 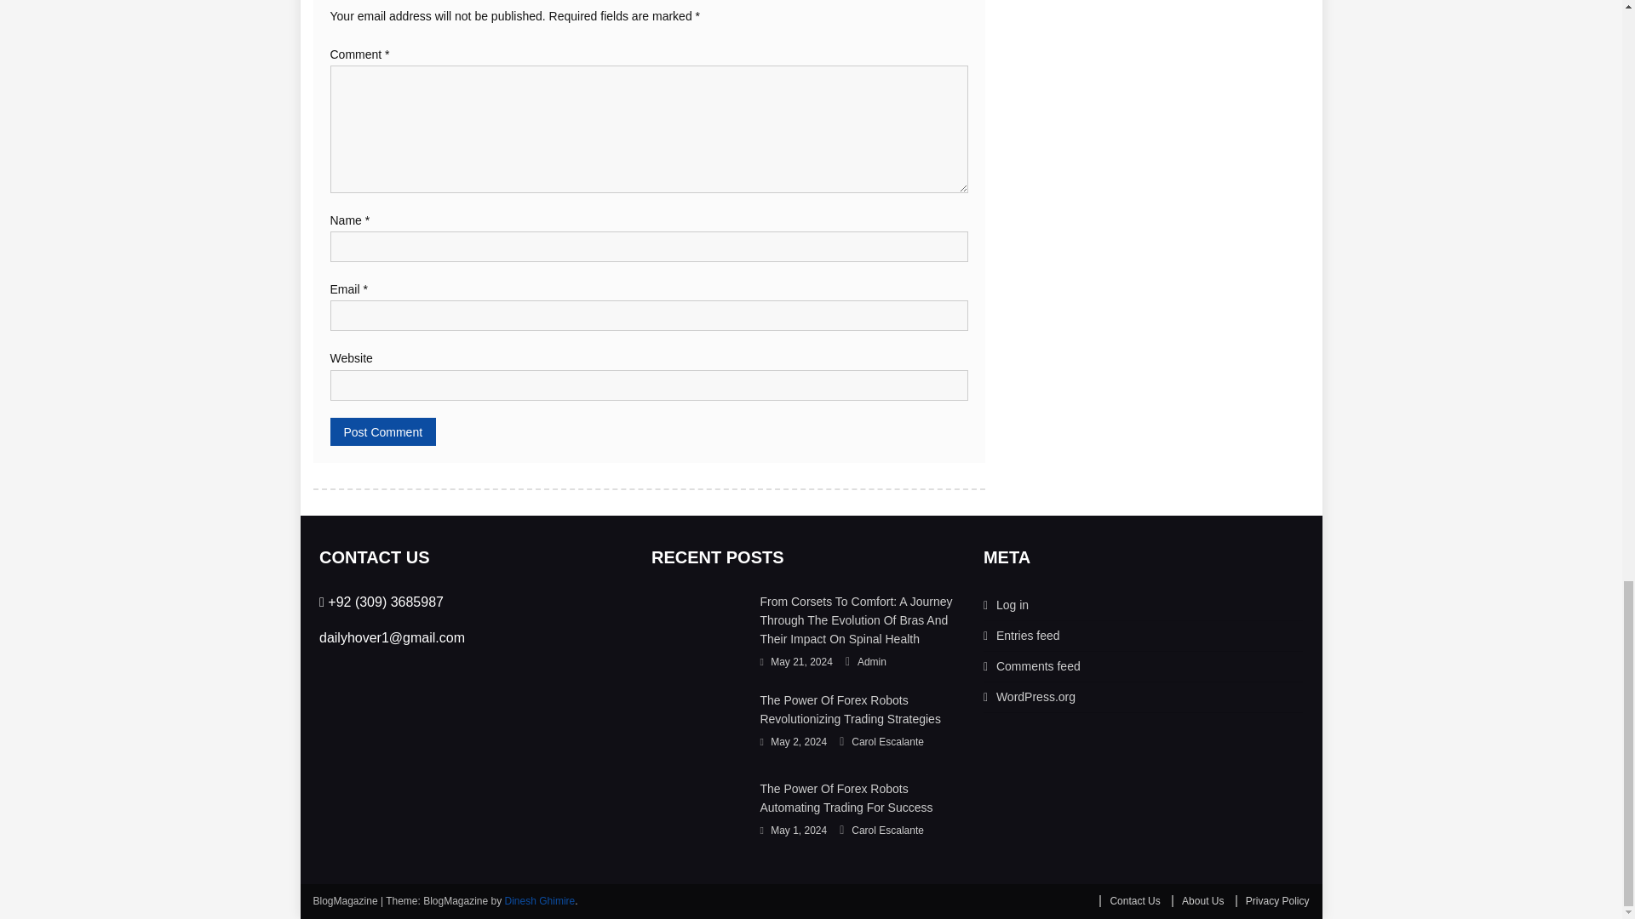 I want to click on Post Comment, so click(x=383, y=431).